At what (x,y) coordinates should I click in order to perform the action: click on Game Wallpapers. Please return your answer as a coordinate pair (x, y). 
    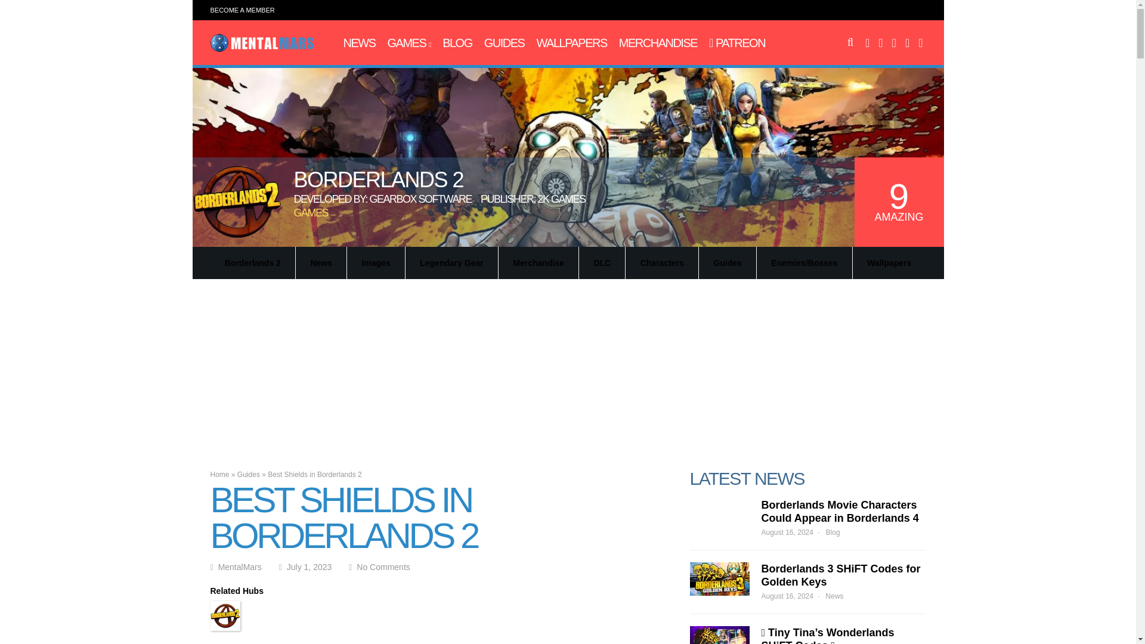
    Looking at the image, I should click on (571, 43).